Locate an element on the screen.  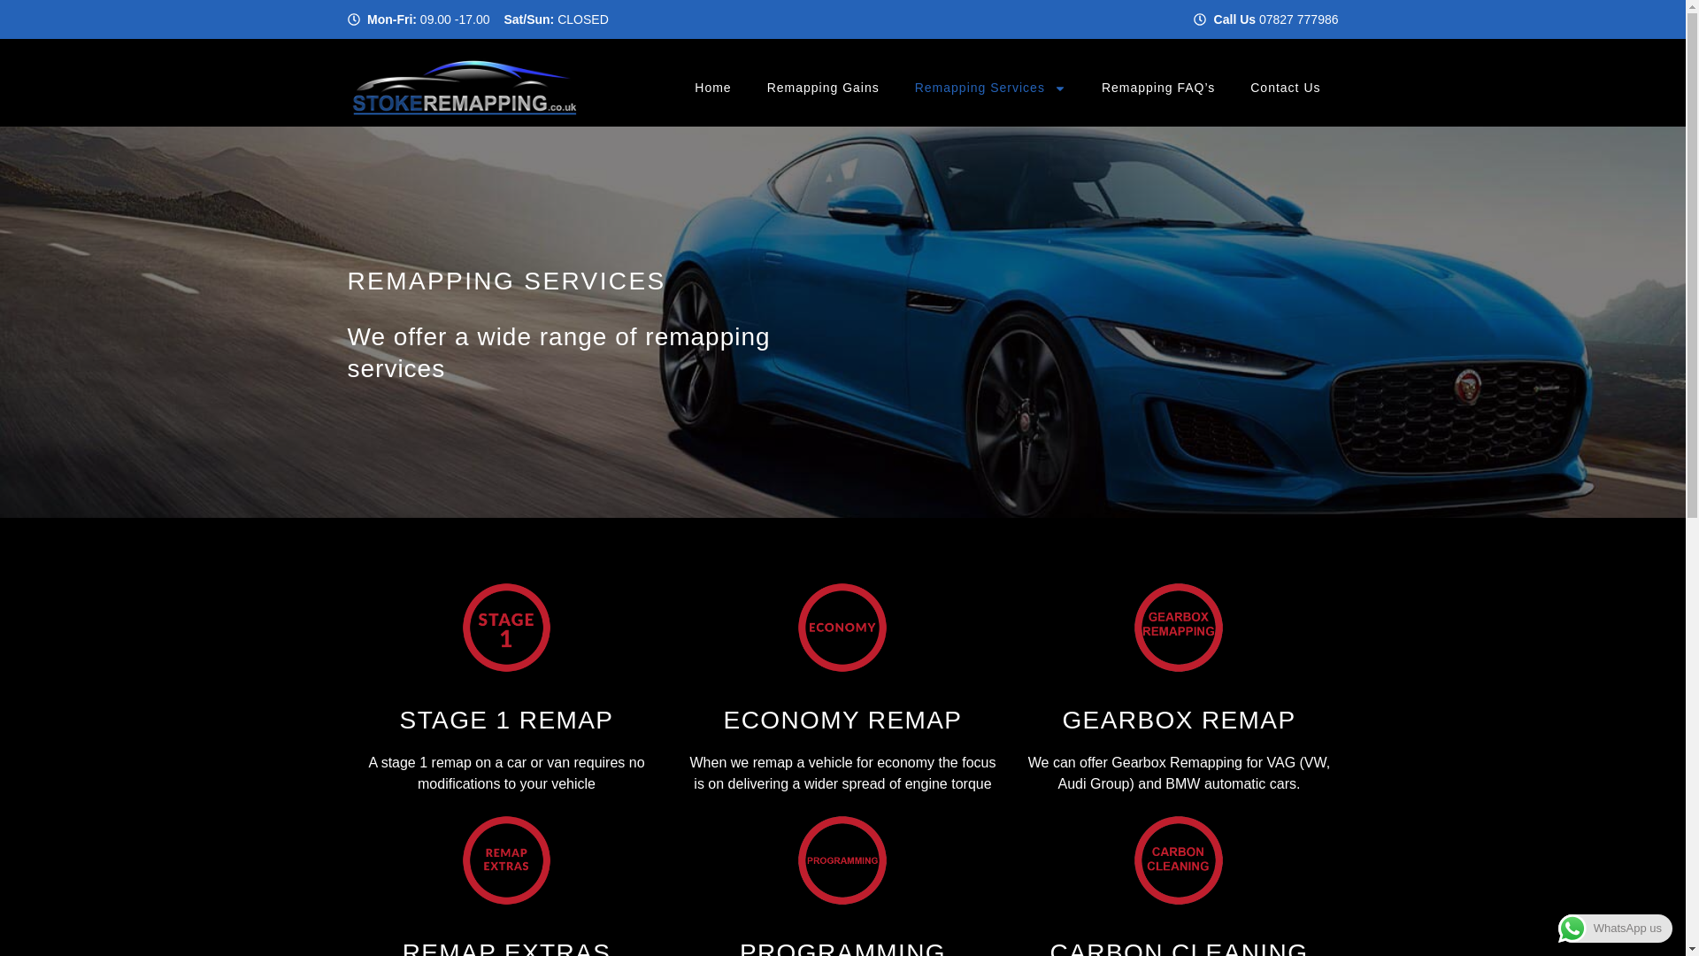
REMAP EXTRAS is located at coordinates (507, 947).